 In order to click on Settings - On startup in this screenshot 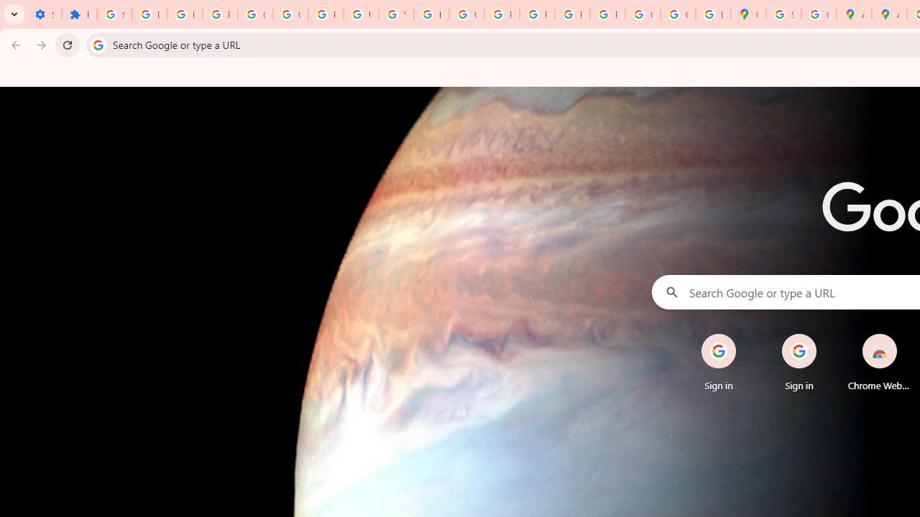, I will do `click(44, 14)`.